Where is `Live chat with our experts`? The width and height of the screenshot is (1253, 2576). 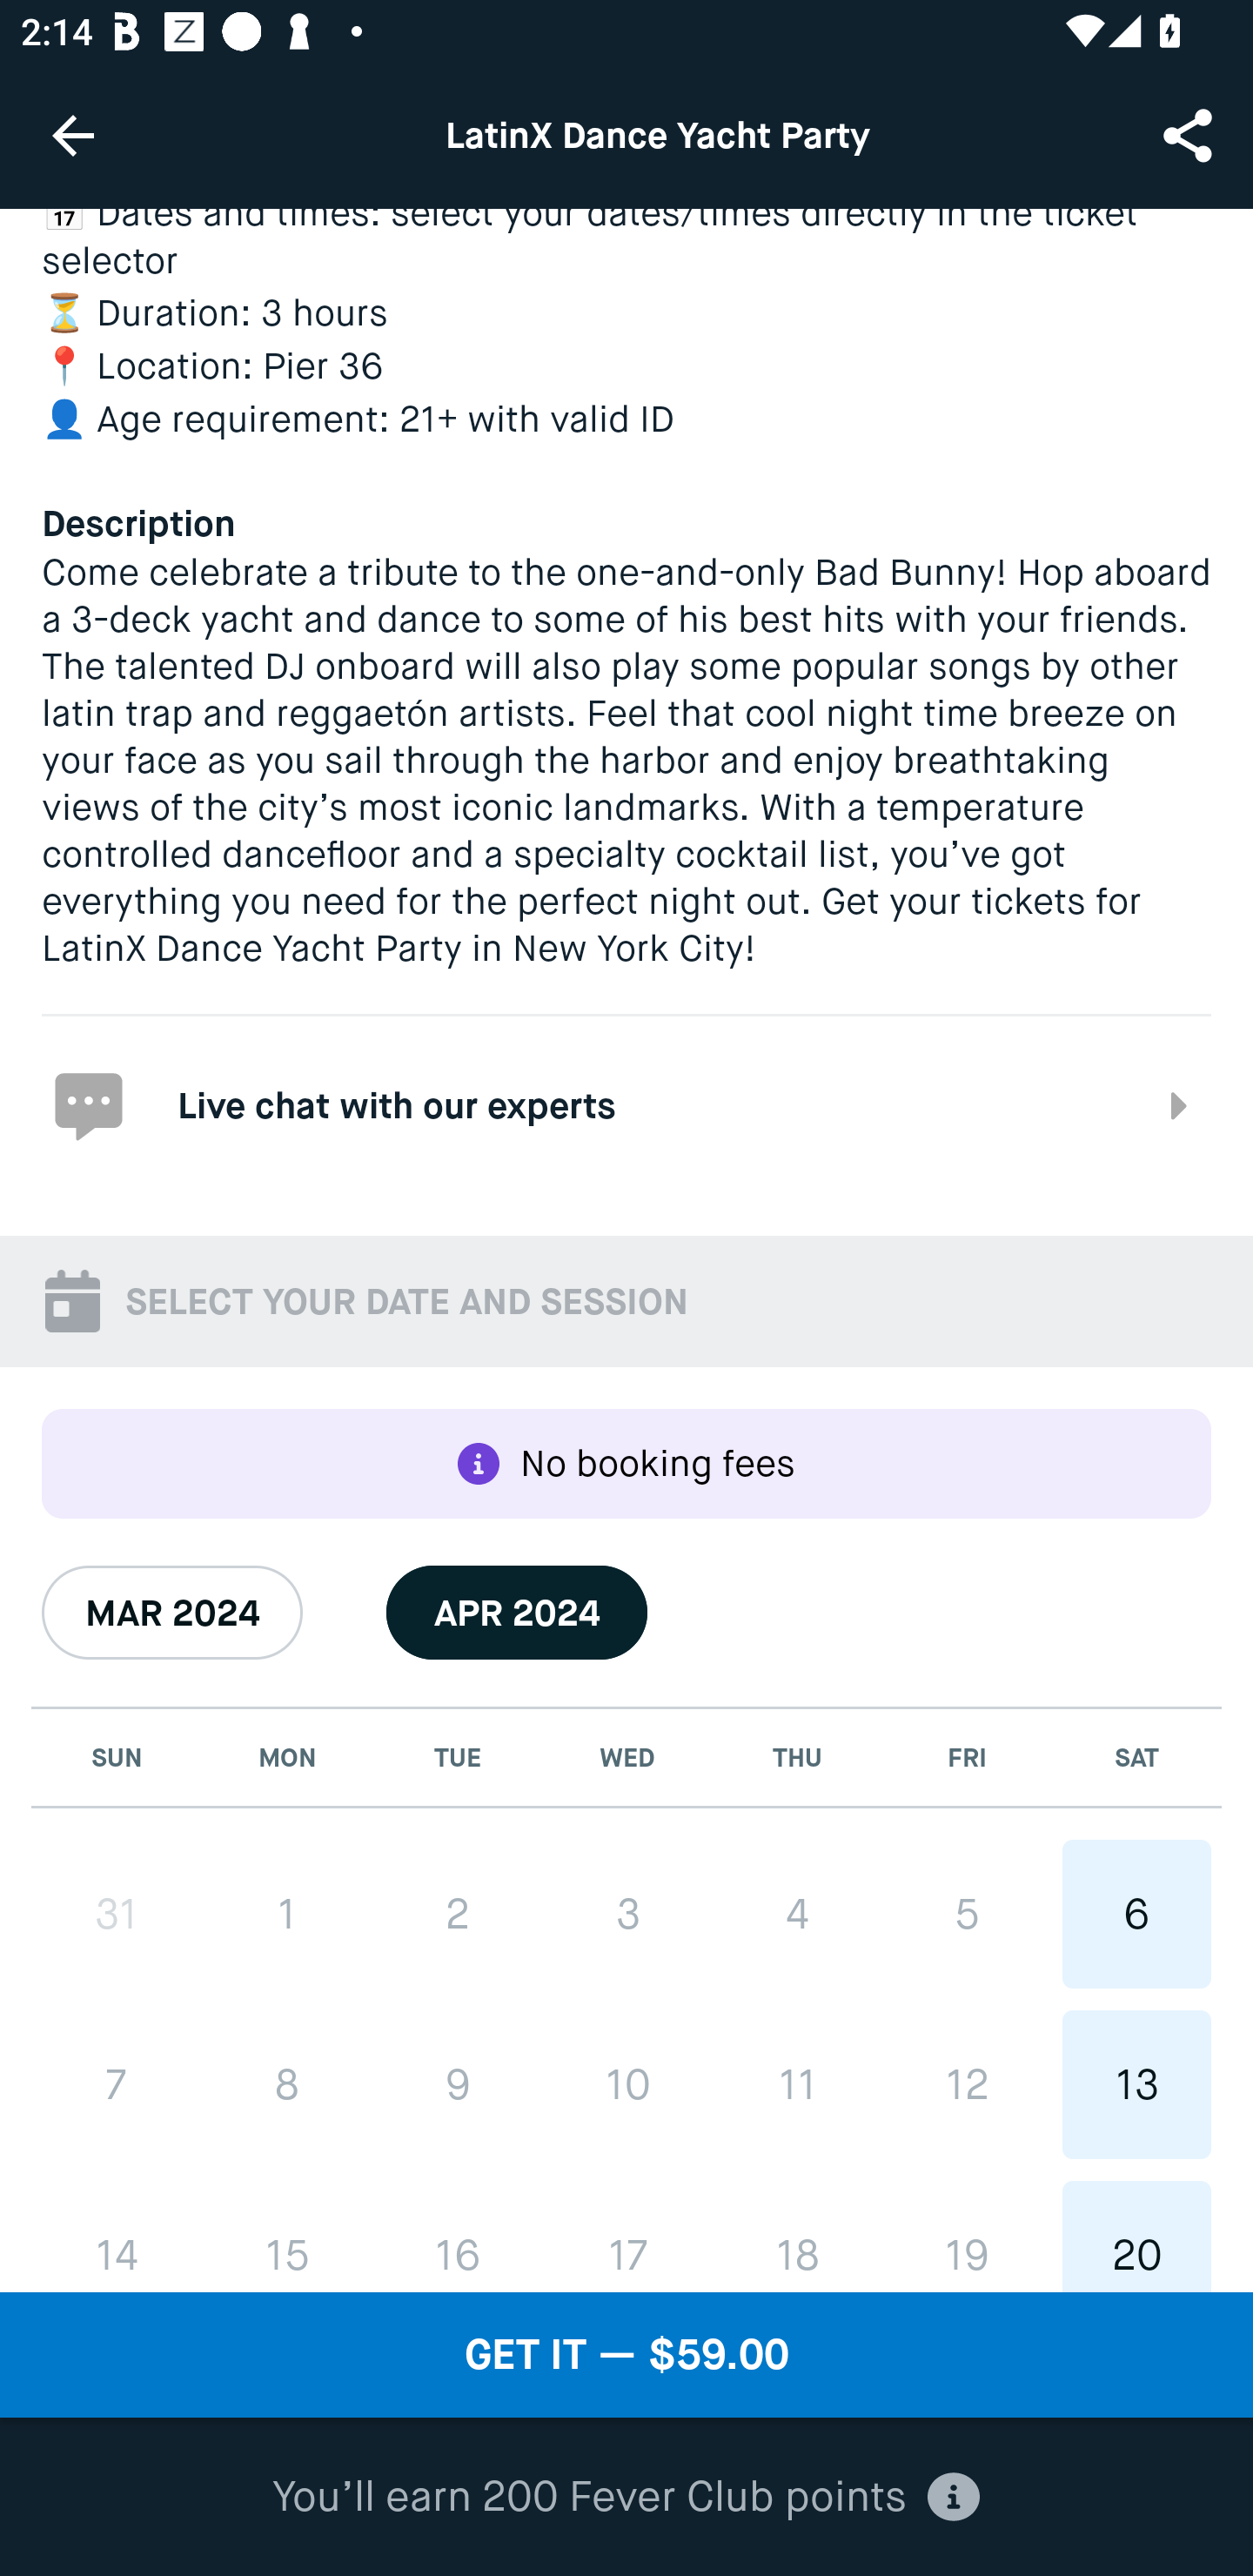 Live chat with our experts is located at coordinates (626, 1105).